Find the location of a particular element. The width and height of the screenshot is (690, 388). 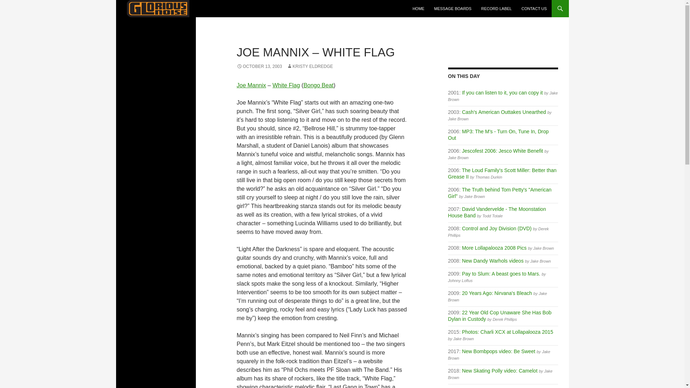

Jake Brown is located at coordinates (474, 196).